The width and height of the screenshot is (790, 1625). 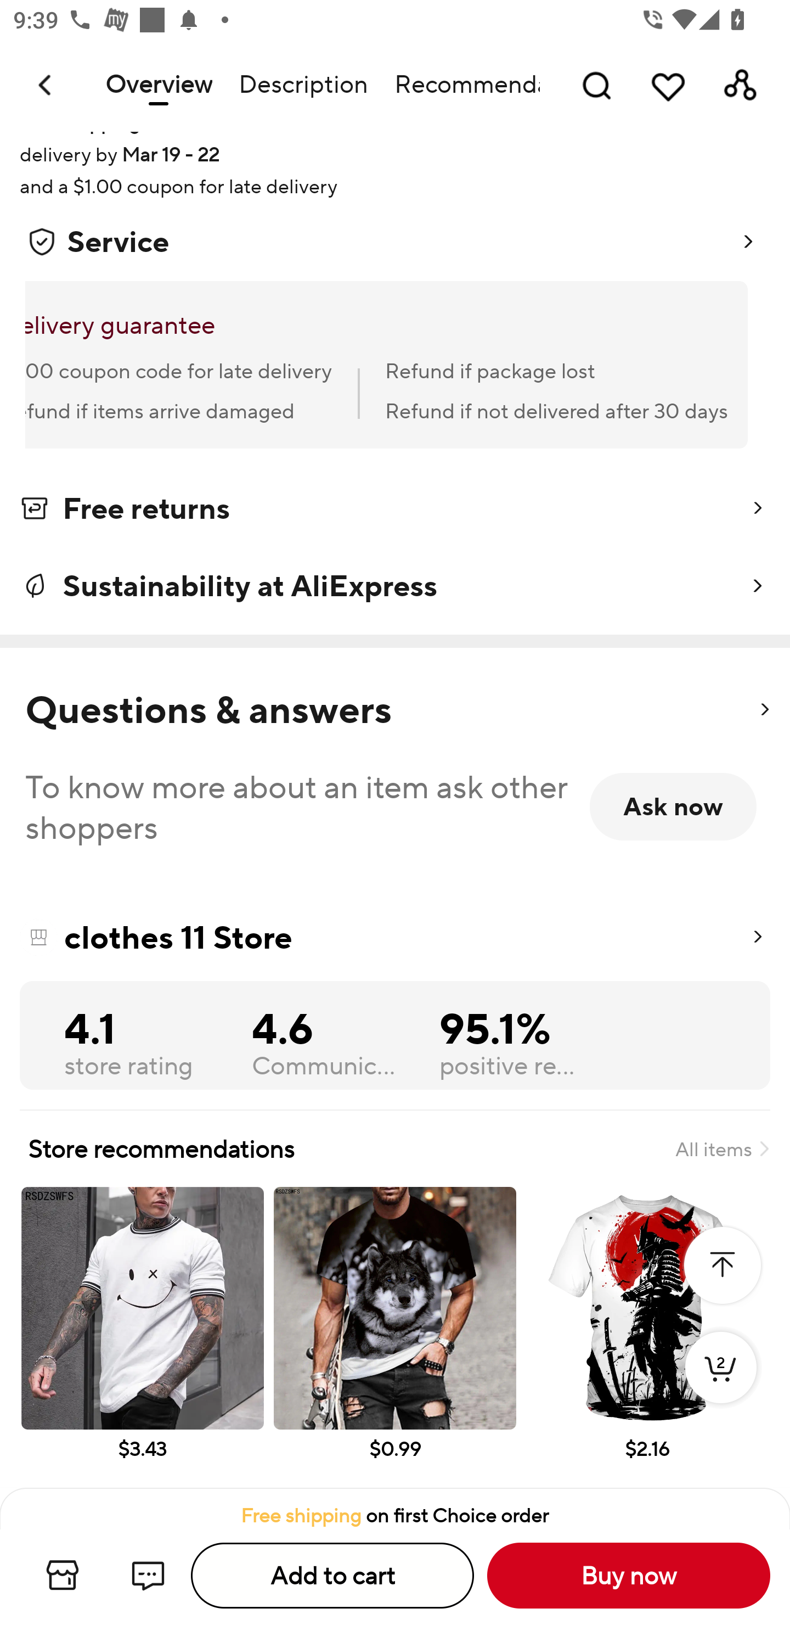 What do you see at coordinates (395, 1337) in the screenshot?
I see `$0.99` at bounding box center [395, 1337].